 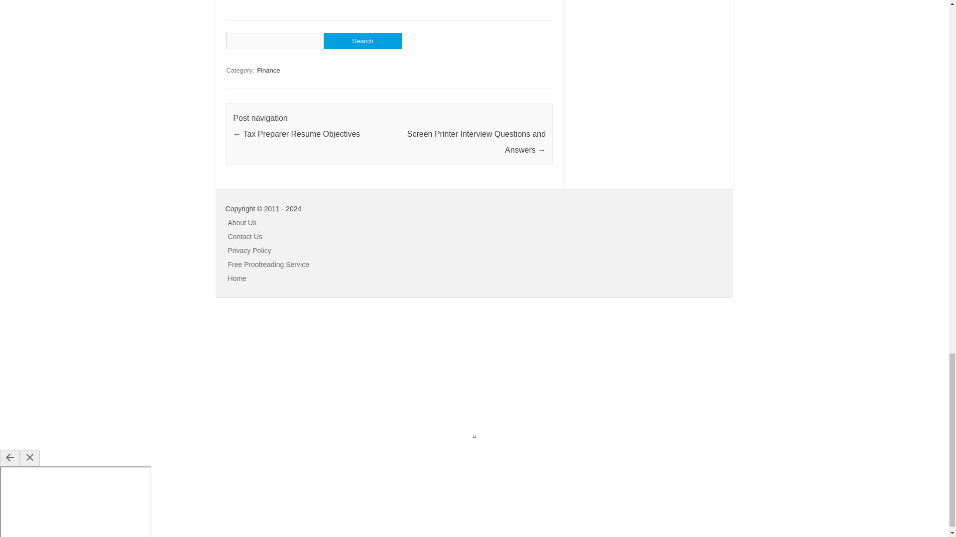 What do you see at coordinates (237, 278) in the screenshot?
I see `Home` at bounding box center [237, 278].